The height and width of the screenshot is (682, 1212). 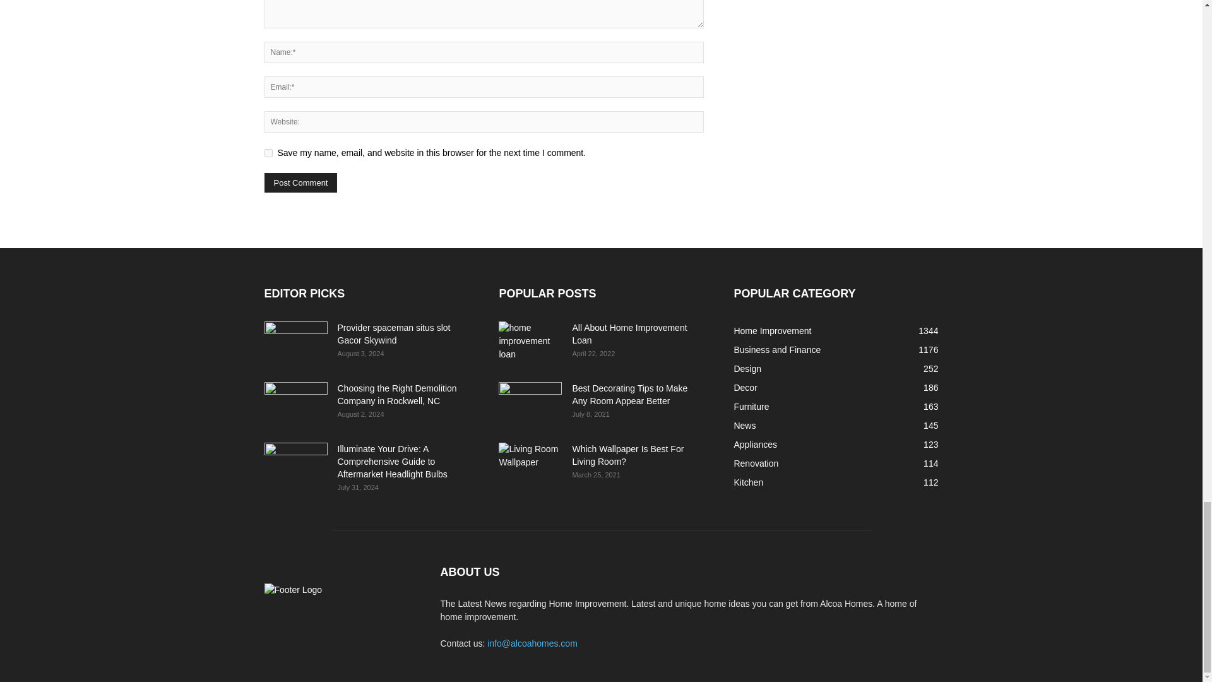 What do you see at coordinates (268, 153) in the screenshot?
I see `yes` at bounding box center [268, 153].